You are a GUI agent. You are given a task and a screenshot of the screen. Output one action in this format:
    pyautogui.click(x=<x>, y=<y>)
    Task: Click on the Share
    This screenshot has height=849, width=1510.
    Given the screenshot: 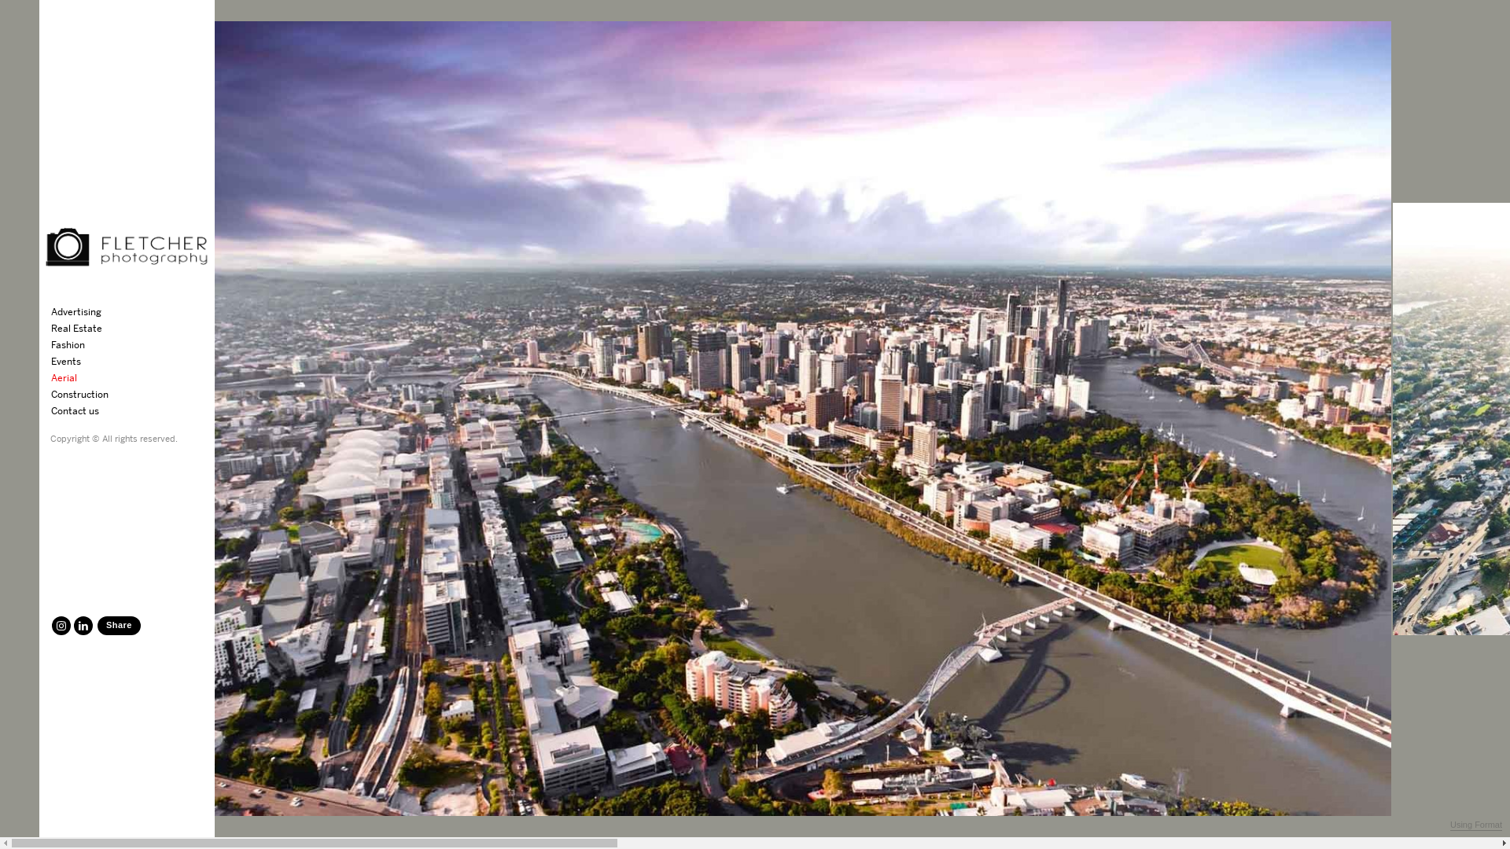 What is the action you would take?
    pyautogui.click(x=120, y=626)
    